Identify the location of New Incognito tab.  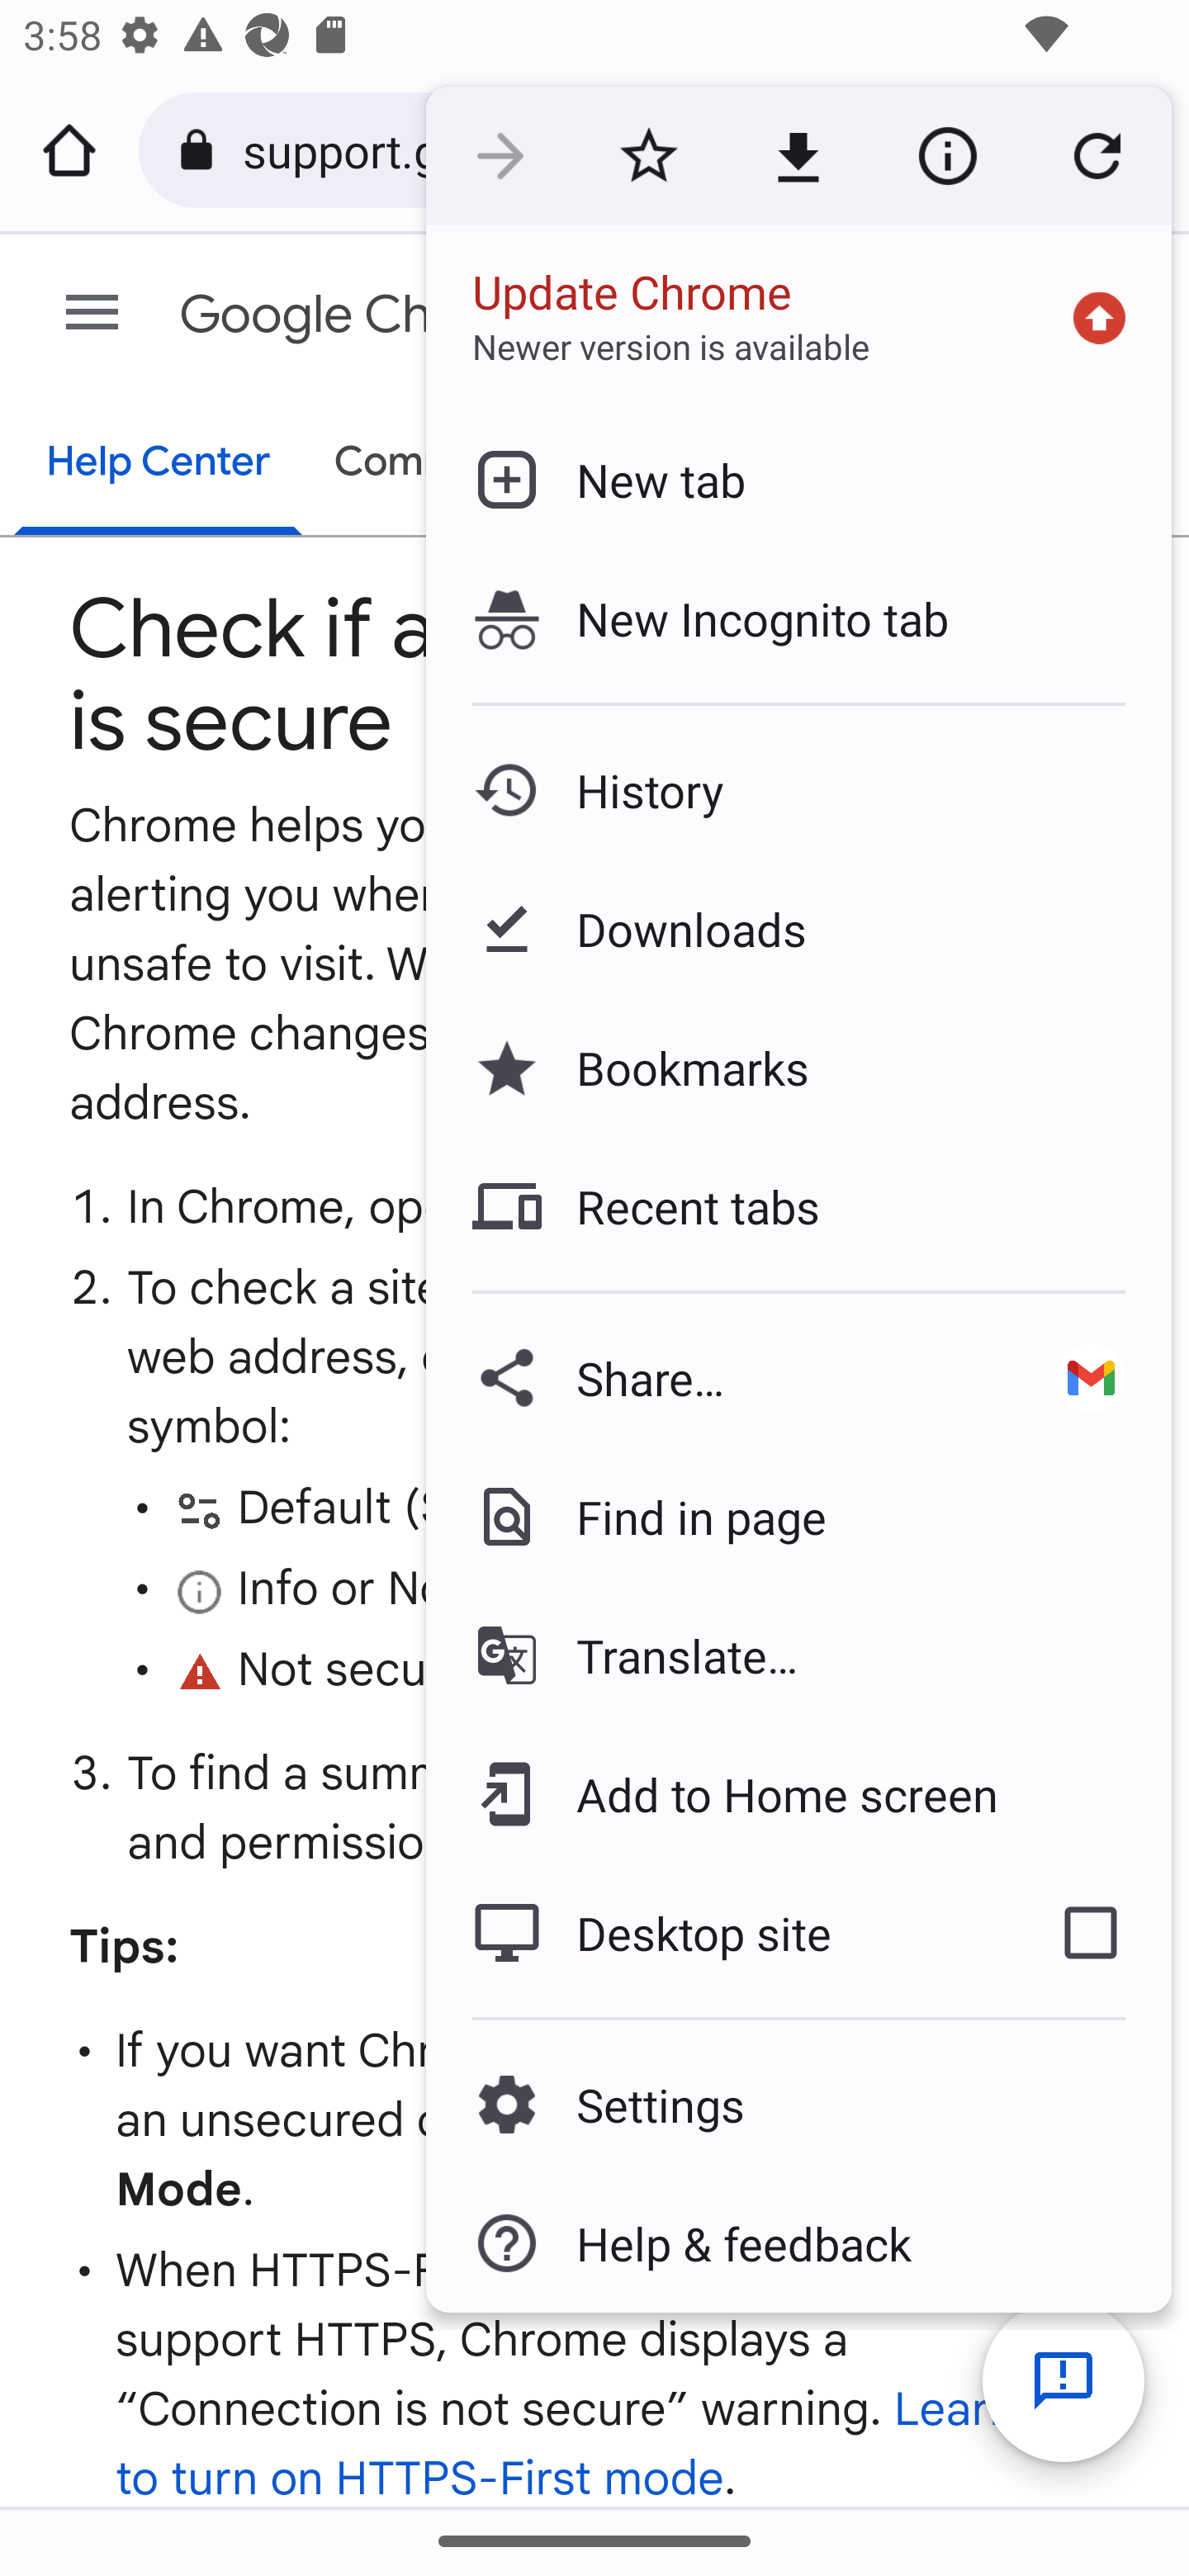
(798, 618).